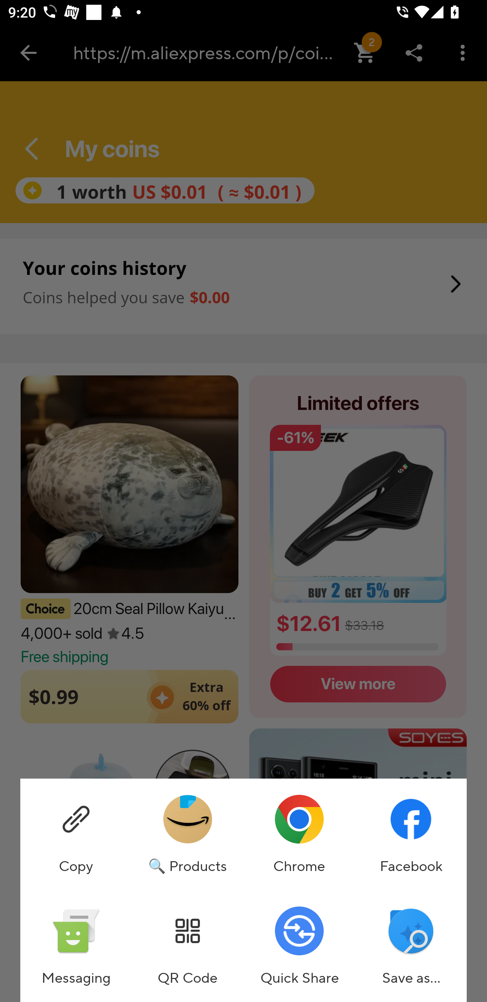 The image size is (487, 1002). I want to click on Chrome, so click(299, 834).